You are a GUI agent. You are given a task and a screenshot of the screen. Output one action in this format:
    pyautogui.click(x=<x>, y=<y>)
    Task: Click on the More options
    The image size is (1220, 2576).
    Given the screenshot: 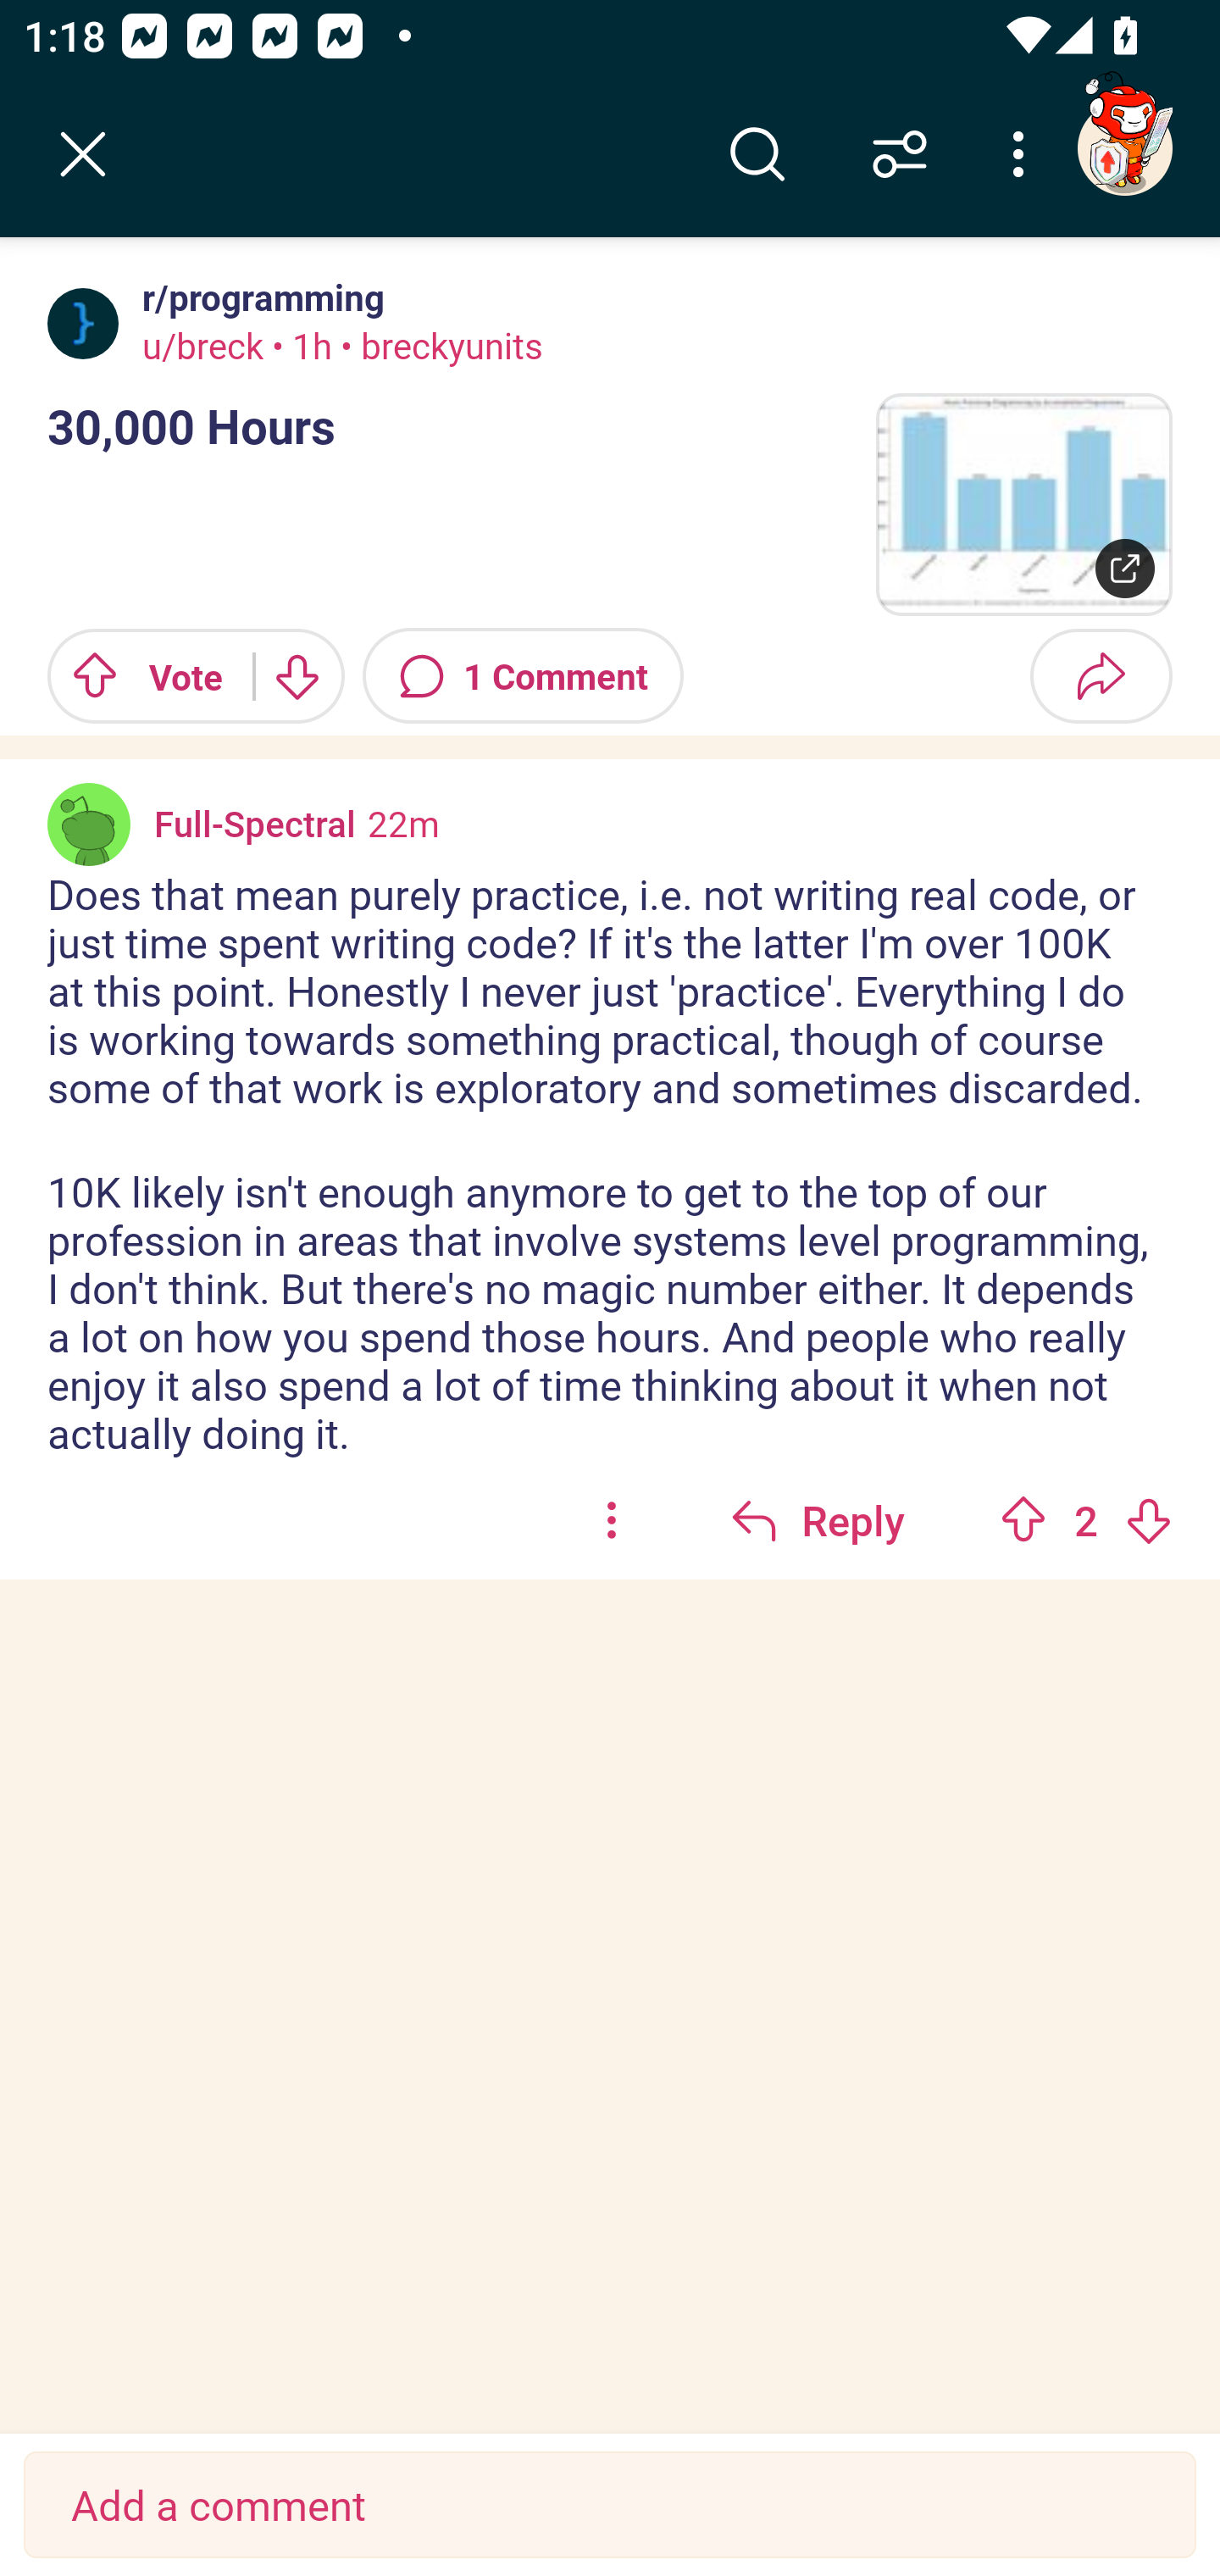 What is the action you would take?
    pyautogui.click(x=1023, y=154)
    